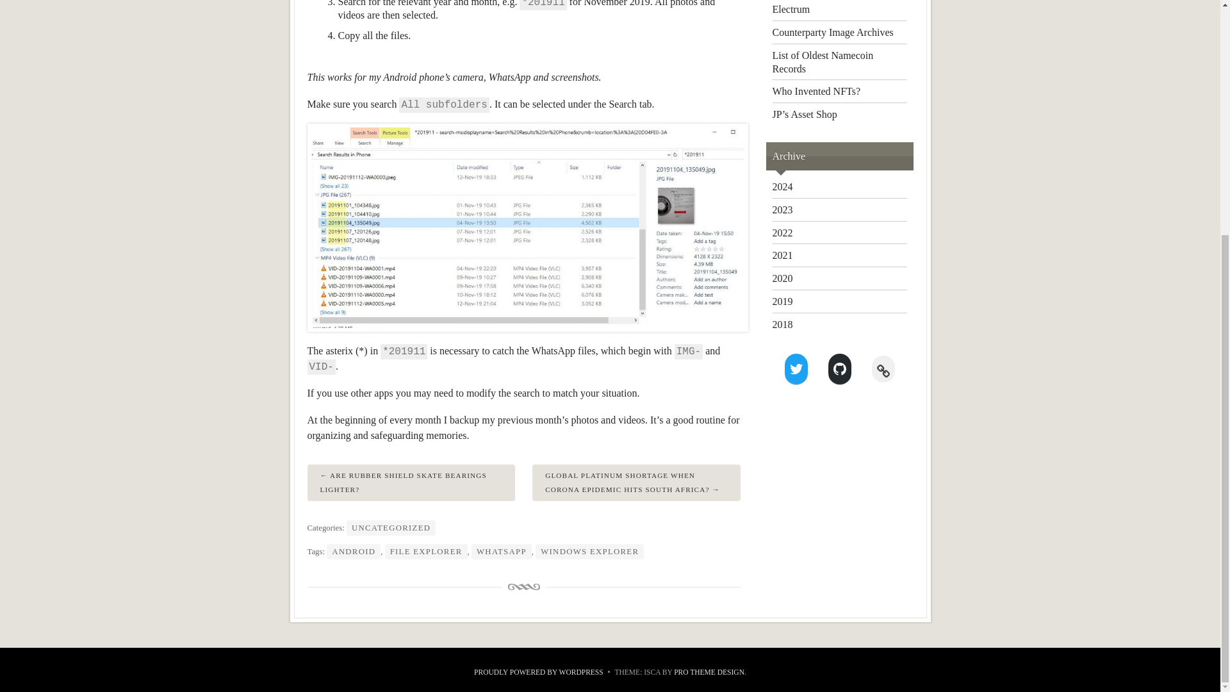  What do you see at coordinates (839, 369) in the screenshot?
I see `GitHub` at bounding box center [839, 369].